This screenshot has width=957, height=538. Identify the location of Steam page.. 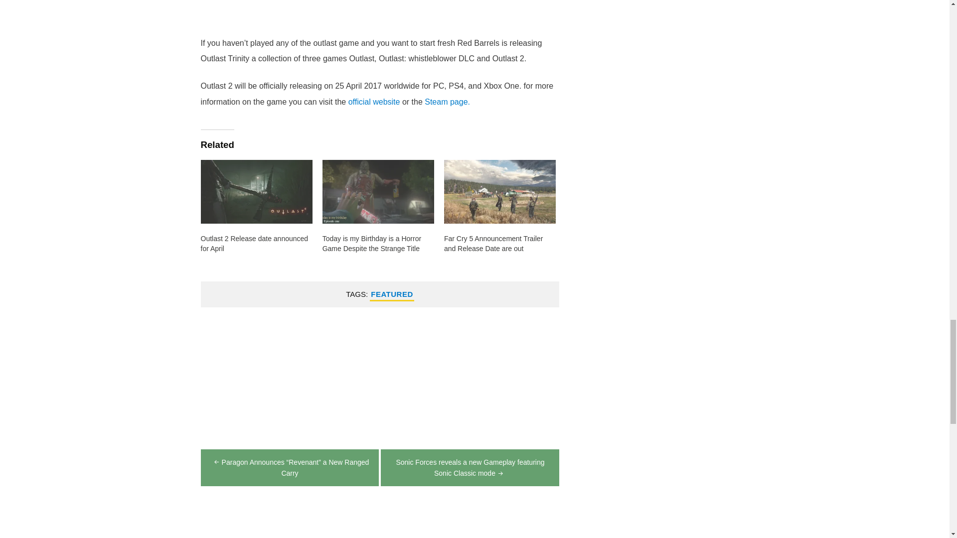
(447, 102).